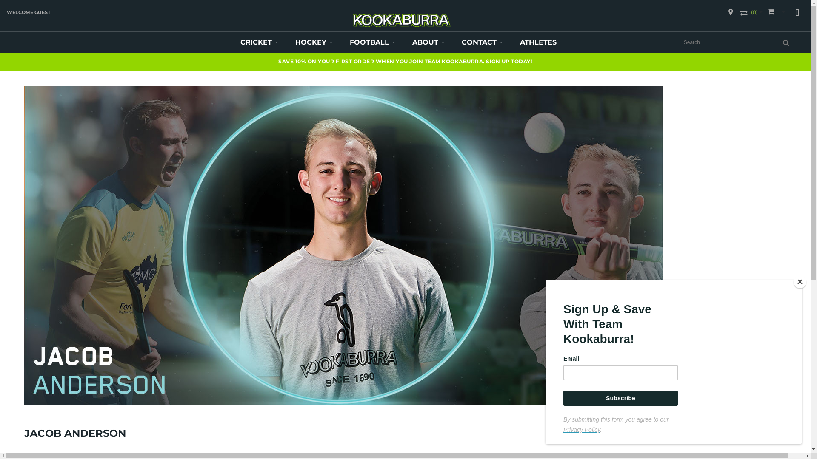 The image size is (817, 459). I want to click on ABOUT  , so click(428, 42).